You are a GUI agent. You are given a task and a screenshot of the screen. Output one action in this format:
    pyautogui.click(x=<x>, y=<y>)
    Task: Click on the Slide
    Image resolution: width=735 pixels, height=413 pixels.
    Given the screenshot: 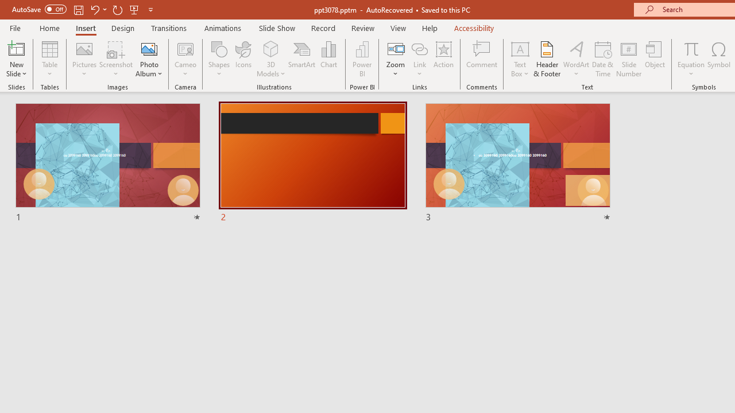 What is the action you would take?
    pyautogui.click(x=517, y=163)
    